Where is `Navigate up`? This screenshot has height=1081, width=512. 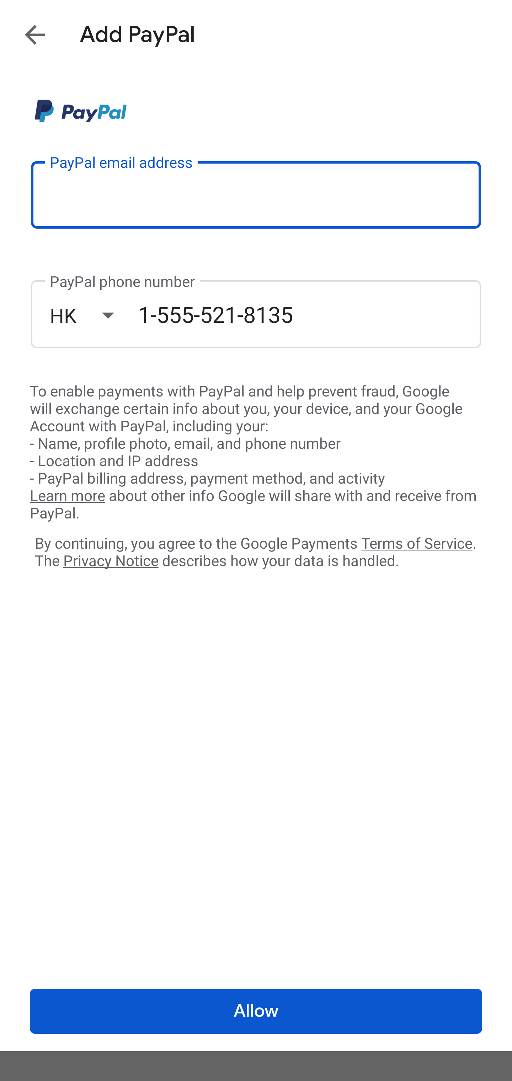
Navigate up is located at coordinates (35, 34).